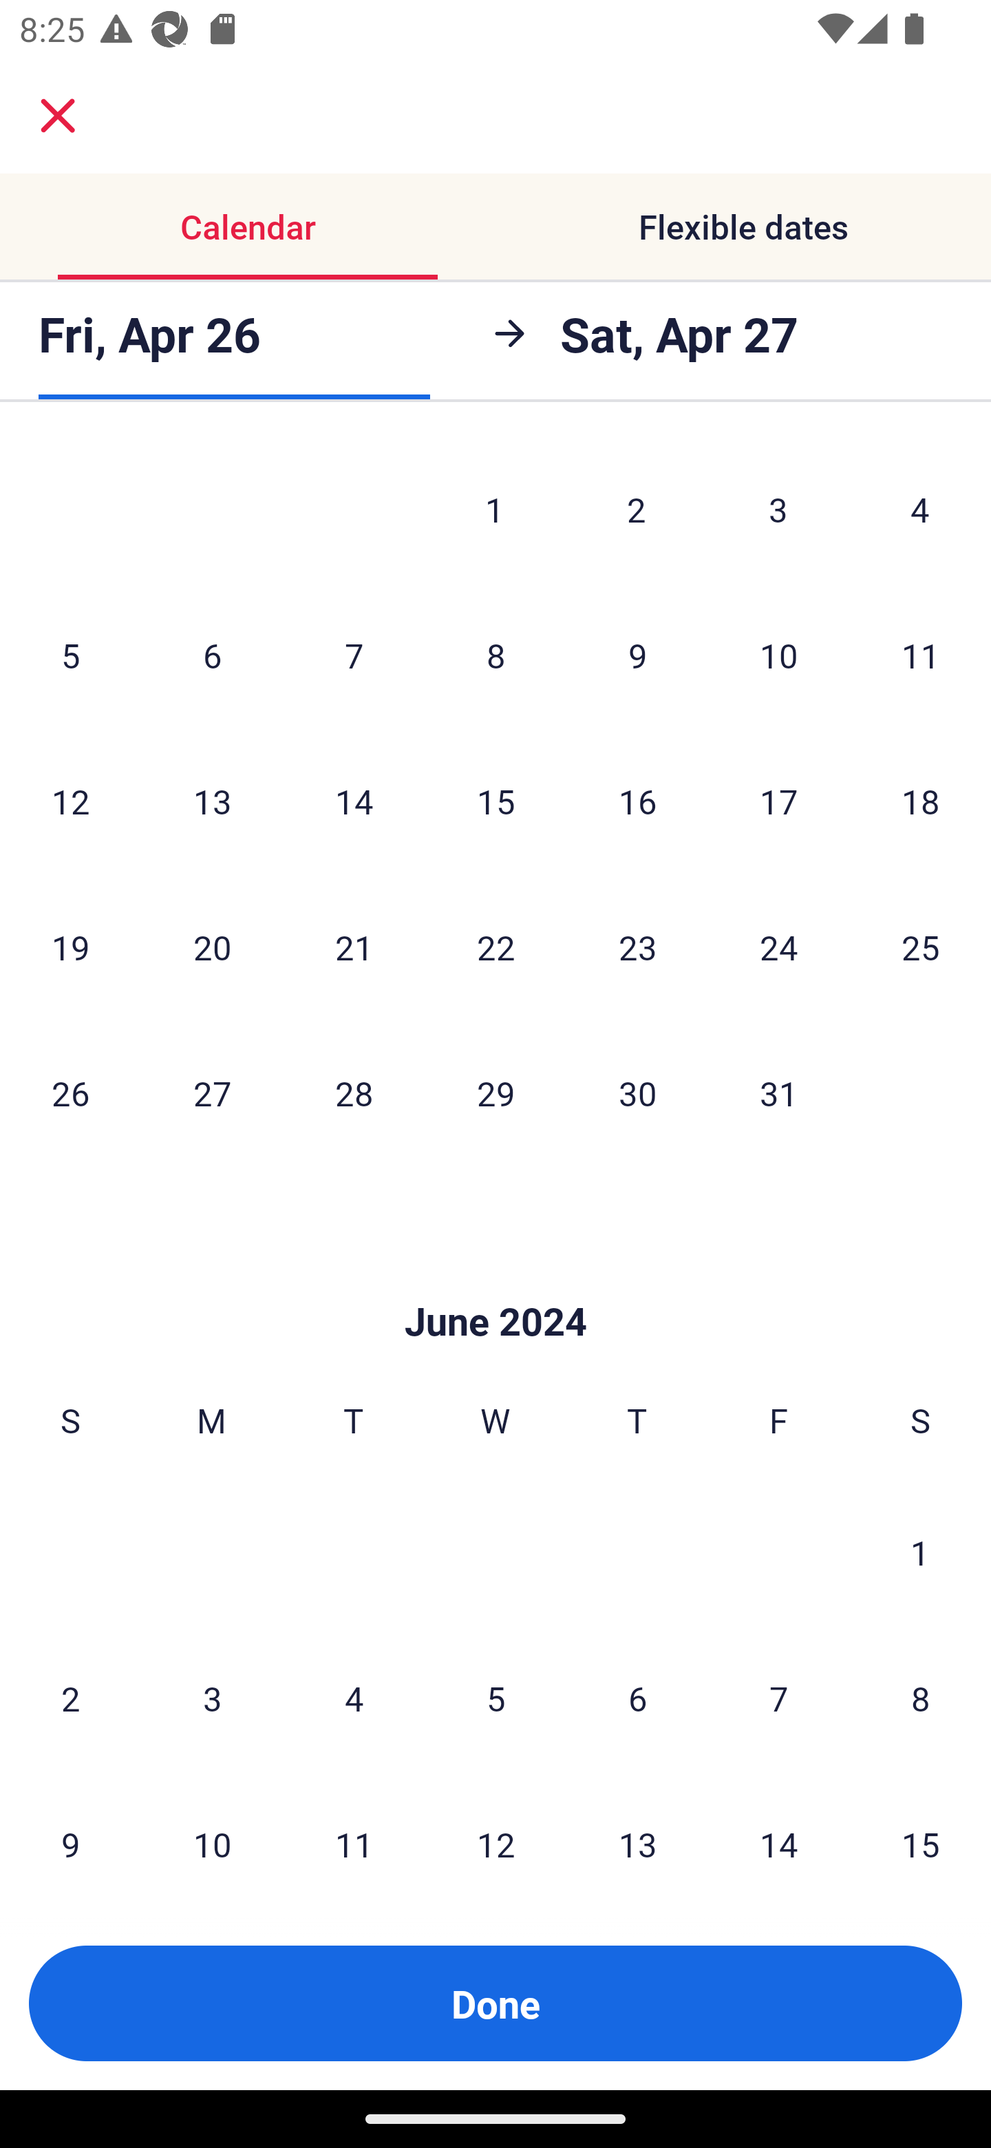 The image size is (991, 2148). What do you see at coordinates (354, 655) in the screenshot?
I see `7 Tuesday, May 7, 2024` at bounding box center [354, 655].